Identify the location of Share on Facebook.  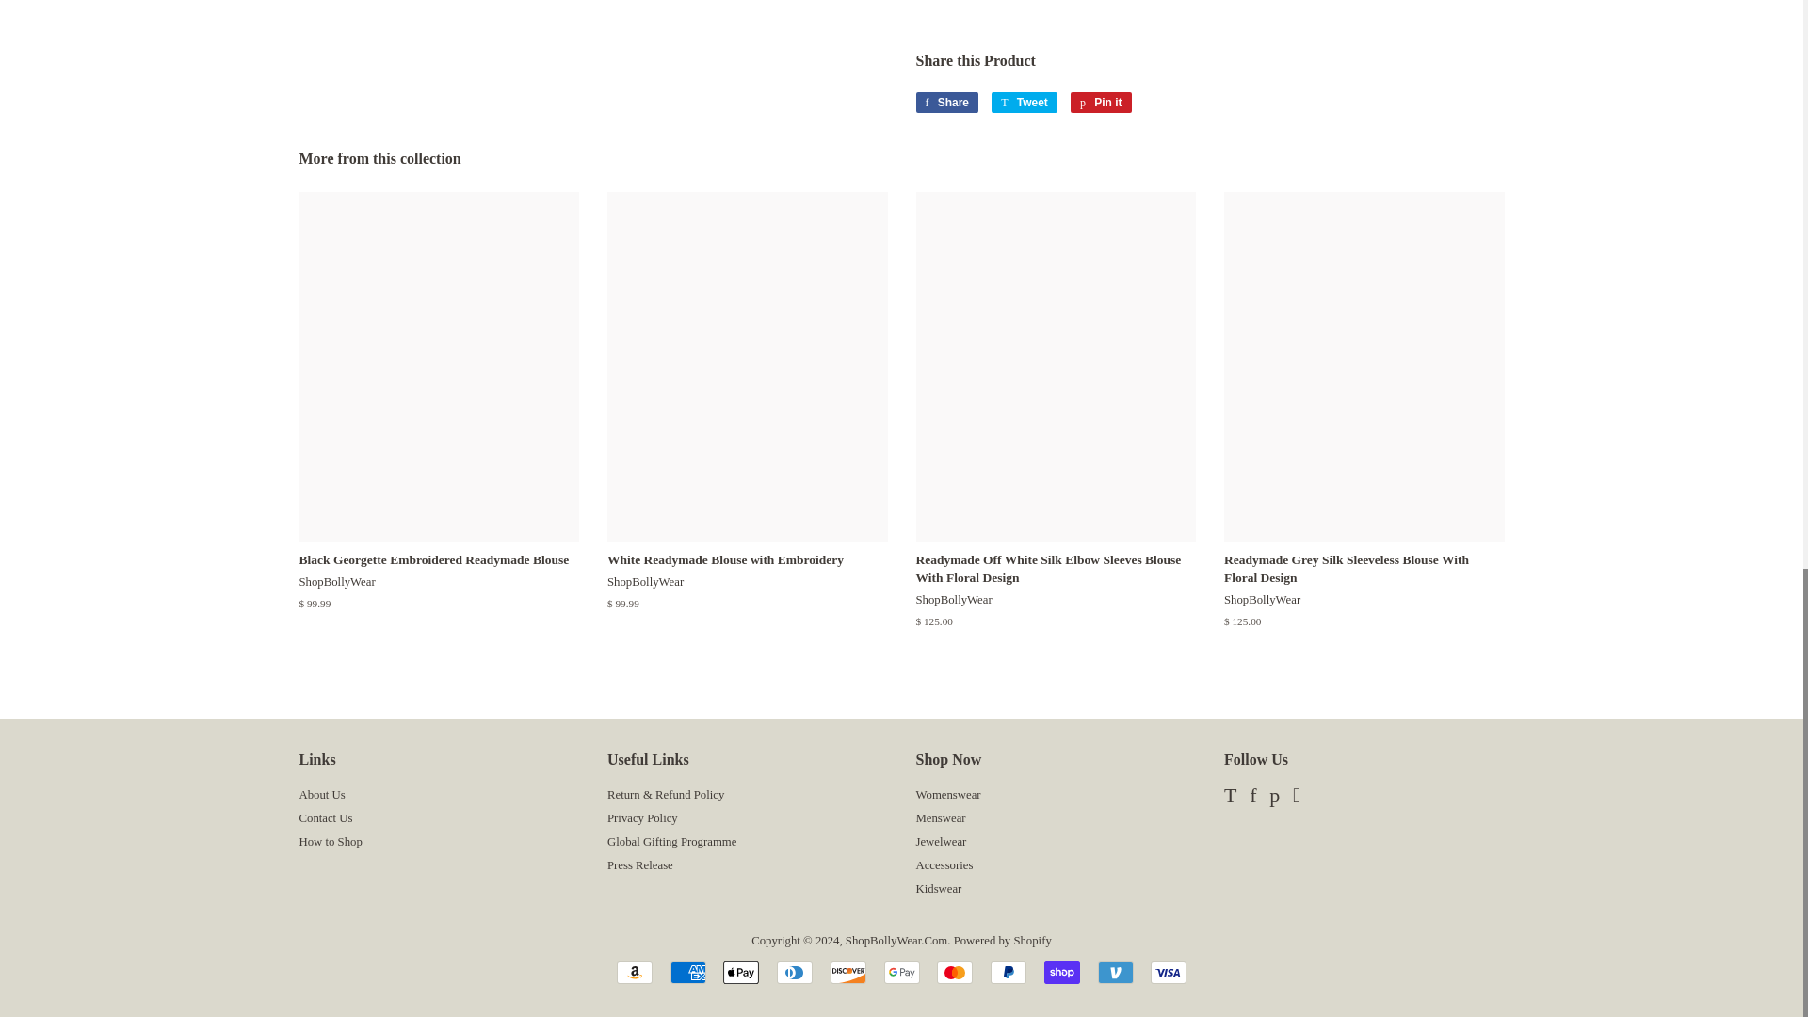
(945, 102).